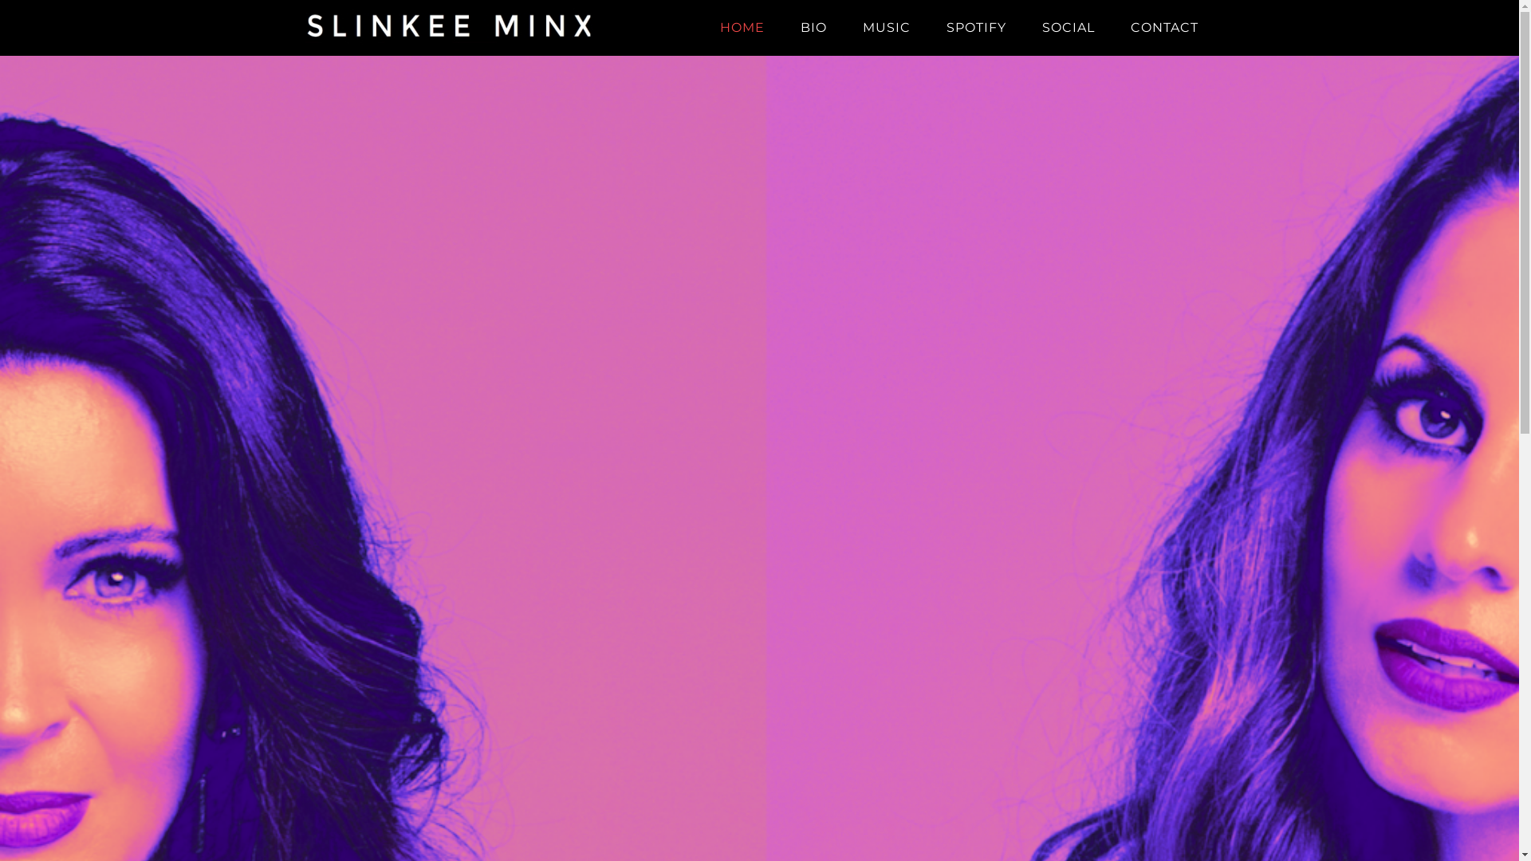 Image resolution: width=1531 pixels, height=861 pixels. What do you see at coordinates (1068, 28) in the screenshot?
I see `SOCIAL` at bounding box center [1068, 28].